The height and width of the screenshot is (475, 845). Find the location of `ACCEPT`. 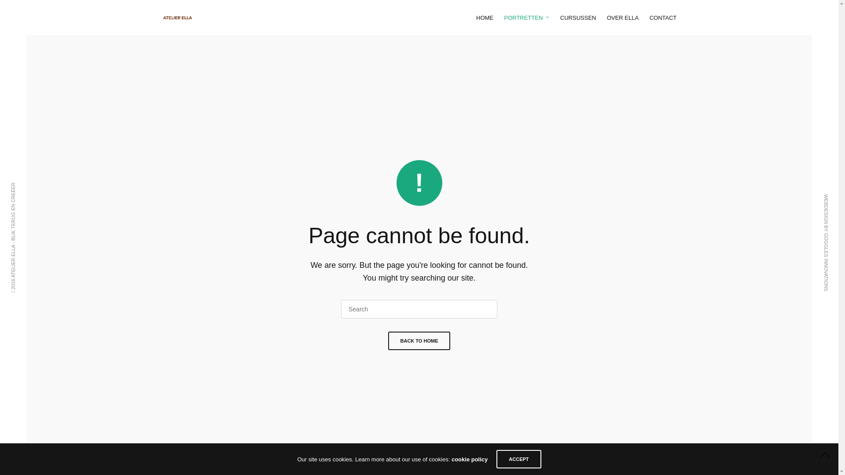

ACCEPT is located at coordinates (518, 459).